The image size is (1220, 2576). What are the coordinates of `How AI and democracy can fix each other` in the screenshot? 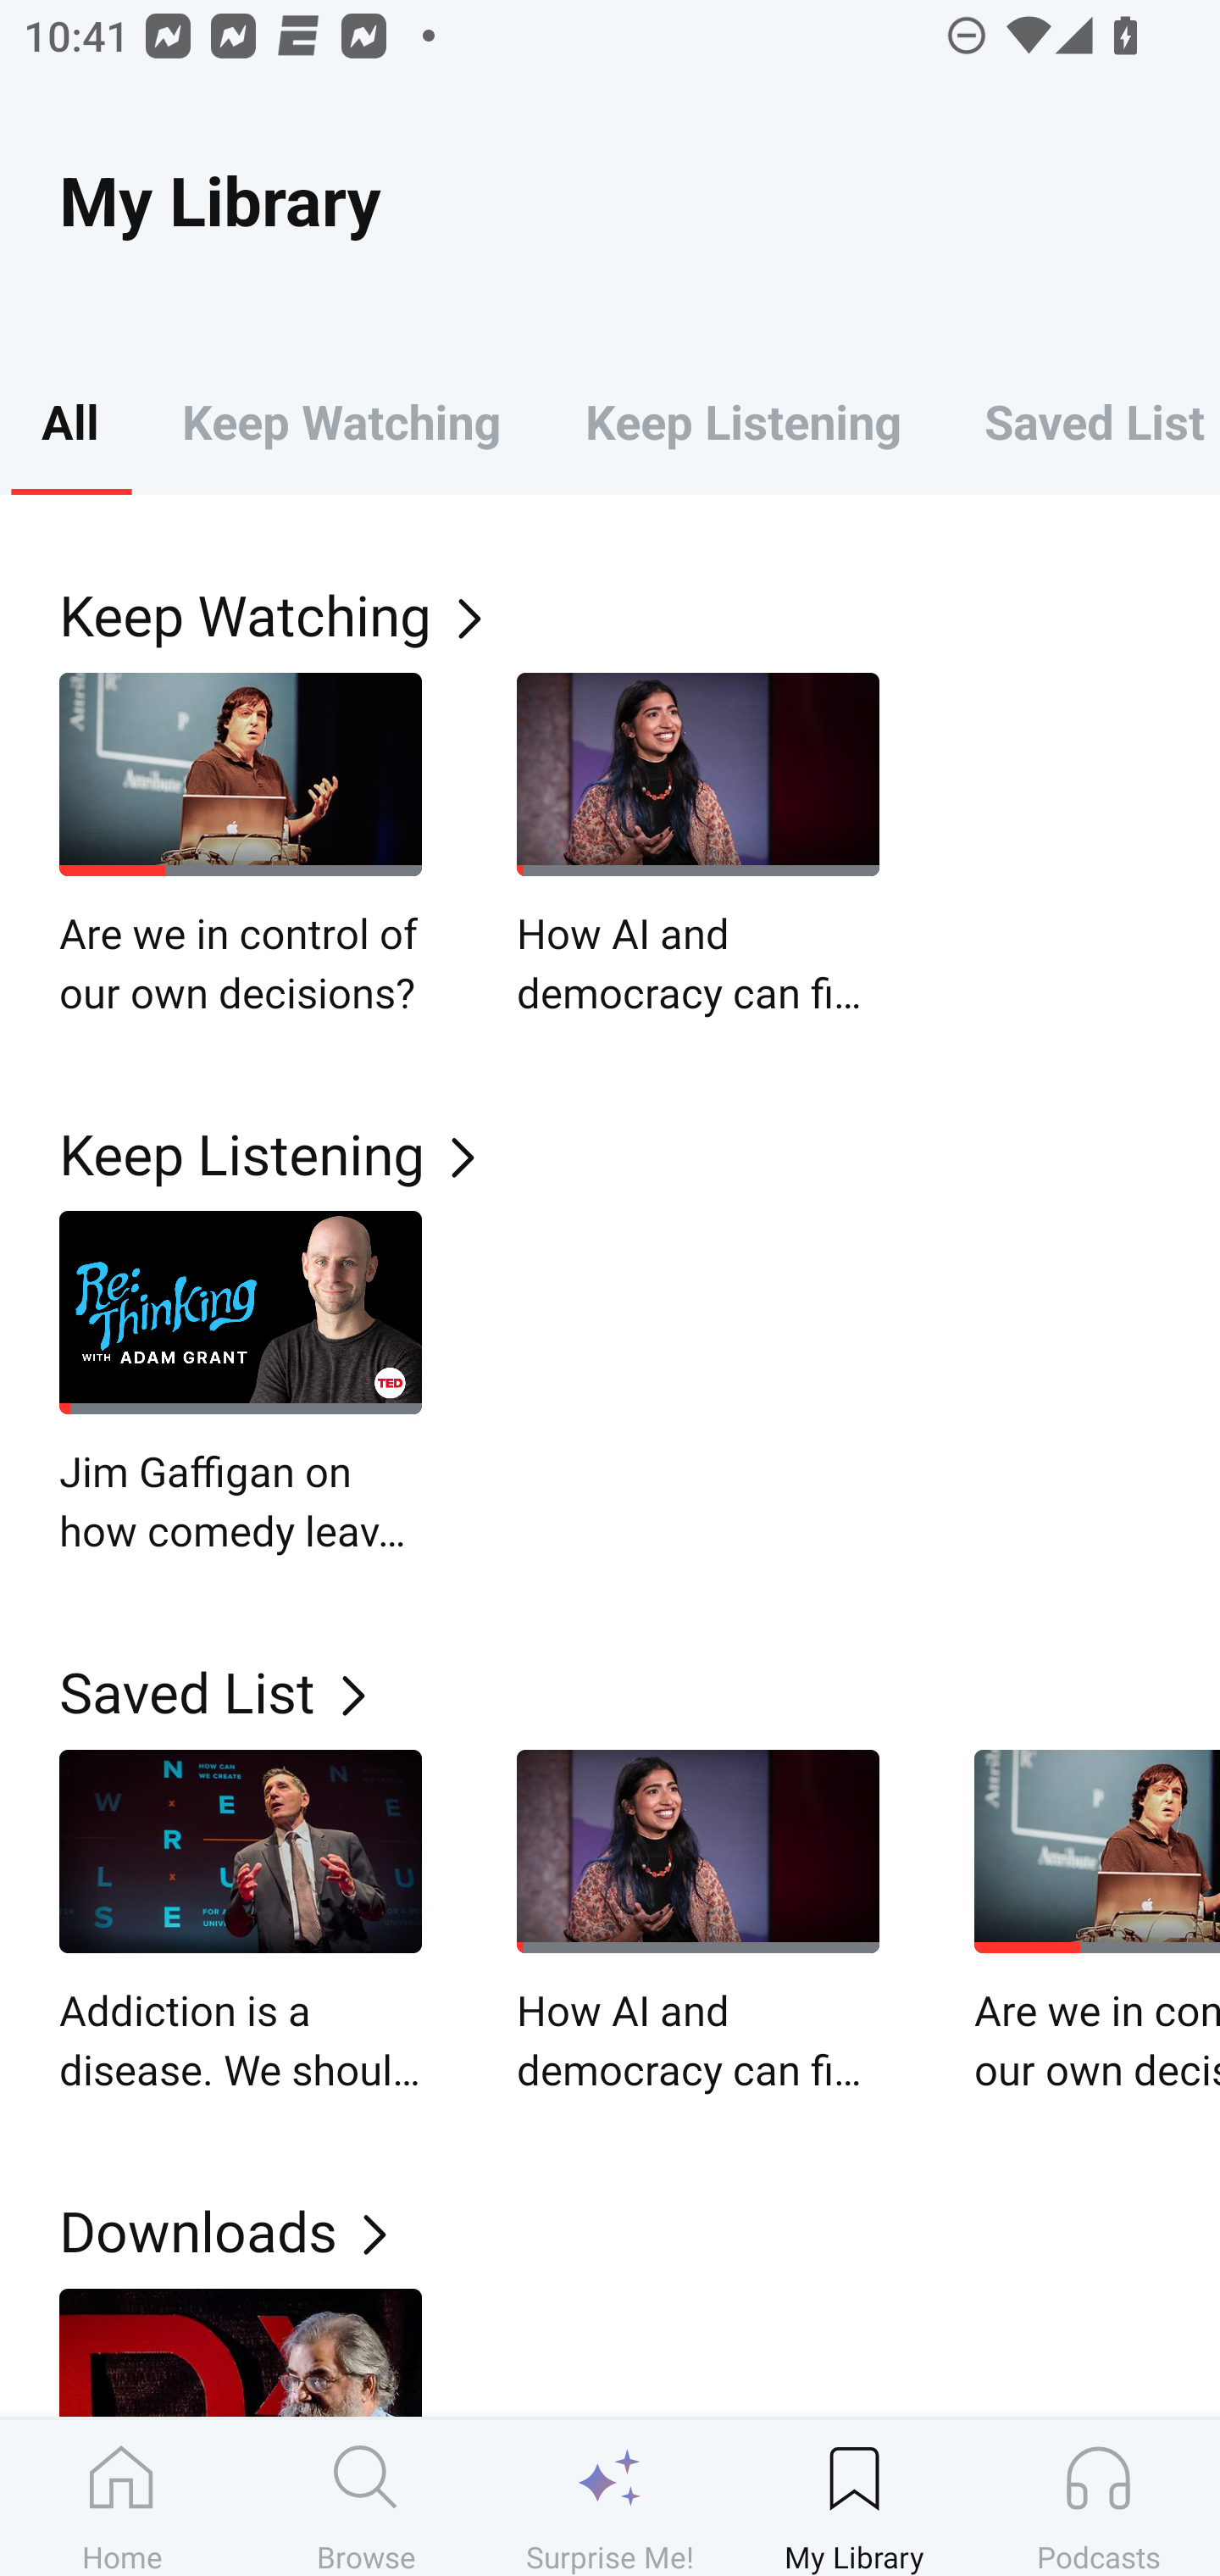 It's located at (698, 1923).